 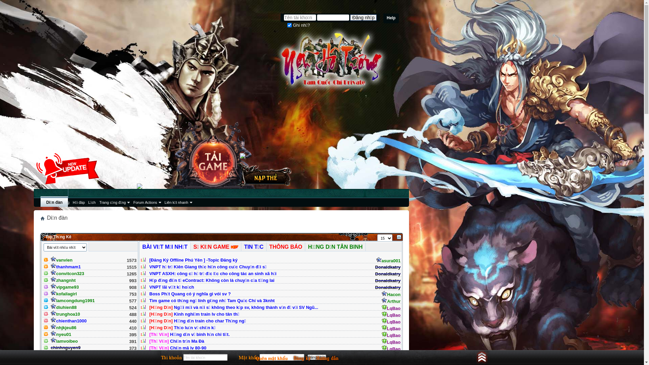 What do you see at coordinates (388, 287) in the screenshot?
I see `Donaldkatry` at bounding box center [388, 287].